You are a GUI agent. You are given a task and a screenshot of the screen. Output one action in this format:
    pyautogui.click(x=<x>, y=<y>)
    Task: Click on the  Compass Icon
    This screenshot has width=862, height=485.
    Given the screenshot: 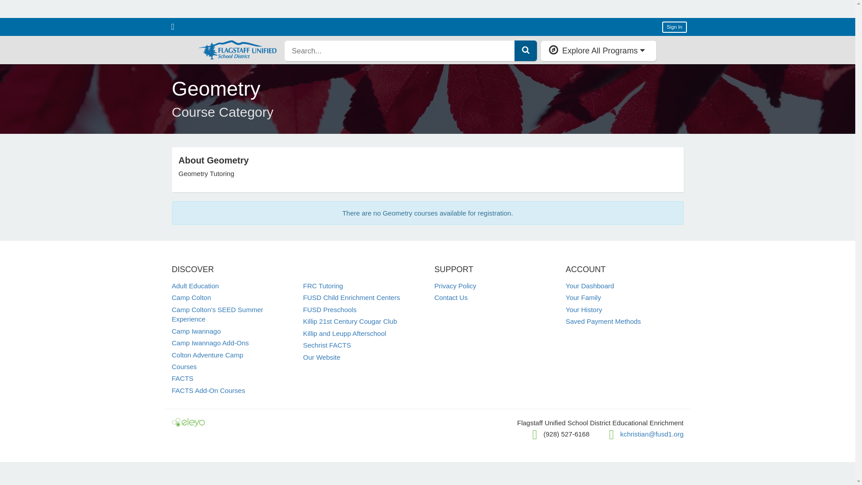 What is the action you would take?
    pyautogui.click(x=553, y=50)
    